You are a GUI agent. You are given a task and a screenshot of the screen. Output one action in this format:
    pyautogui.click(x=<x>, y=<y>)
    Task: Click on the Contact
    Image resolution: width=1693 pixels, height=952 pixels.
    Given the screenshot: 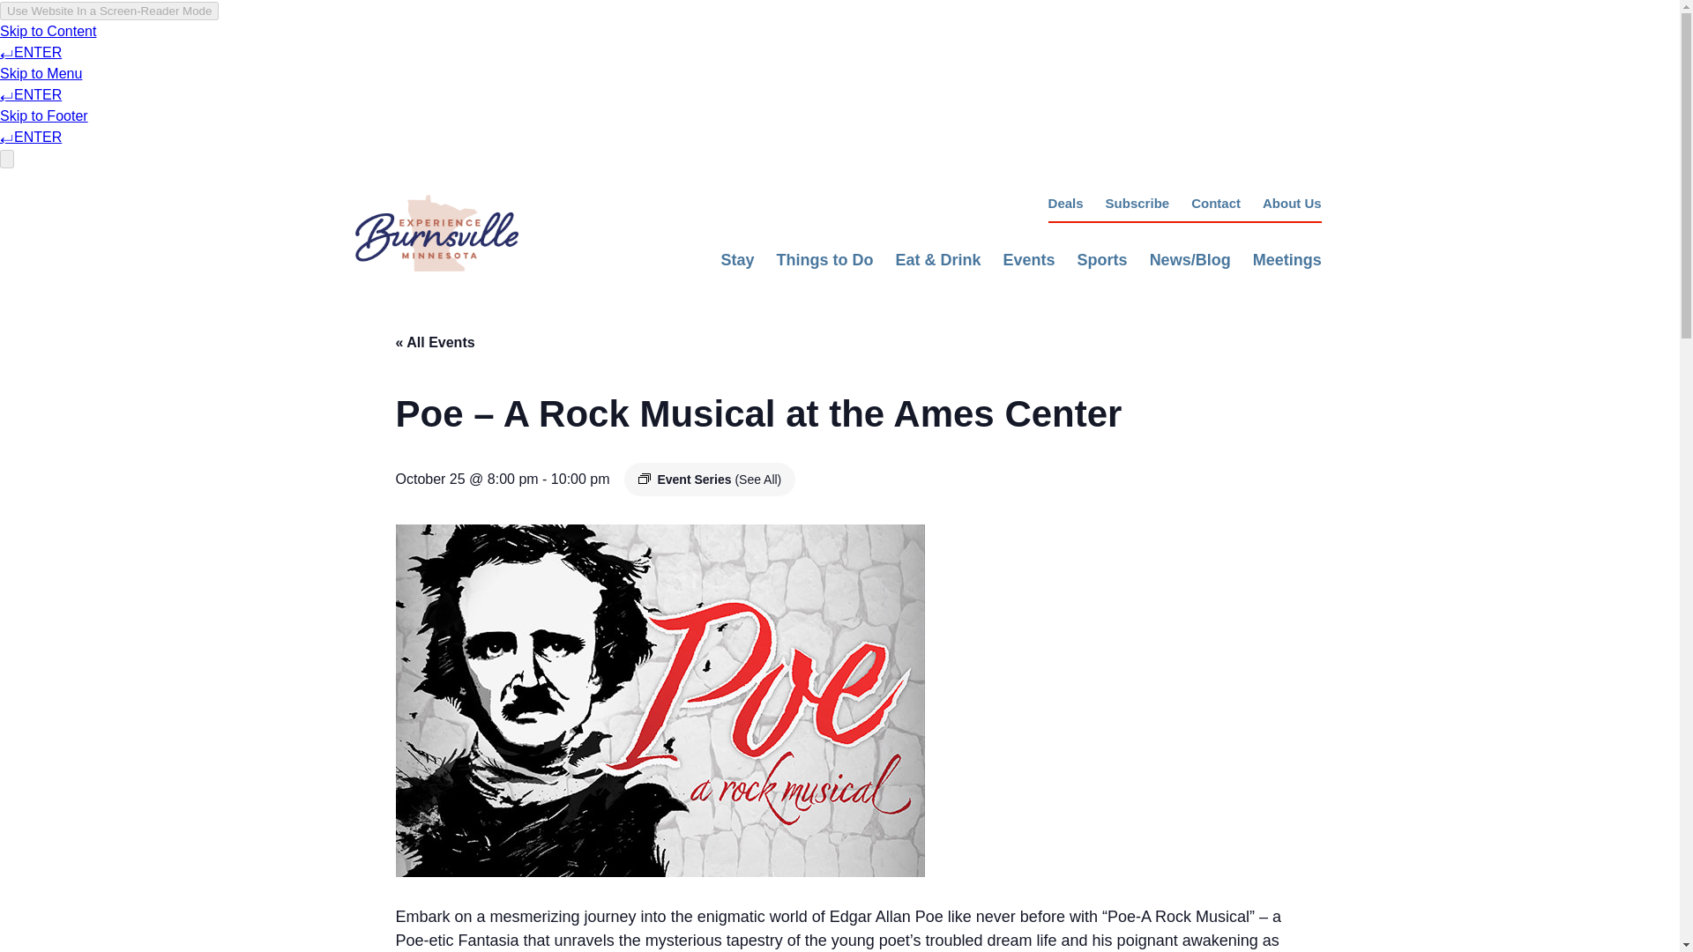 What is the action you would take?
    pyautogui.click(x=1216, y=203)
    